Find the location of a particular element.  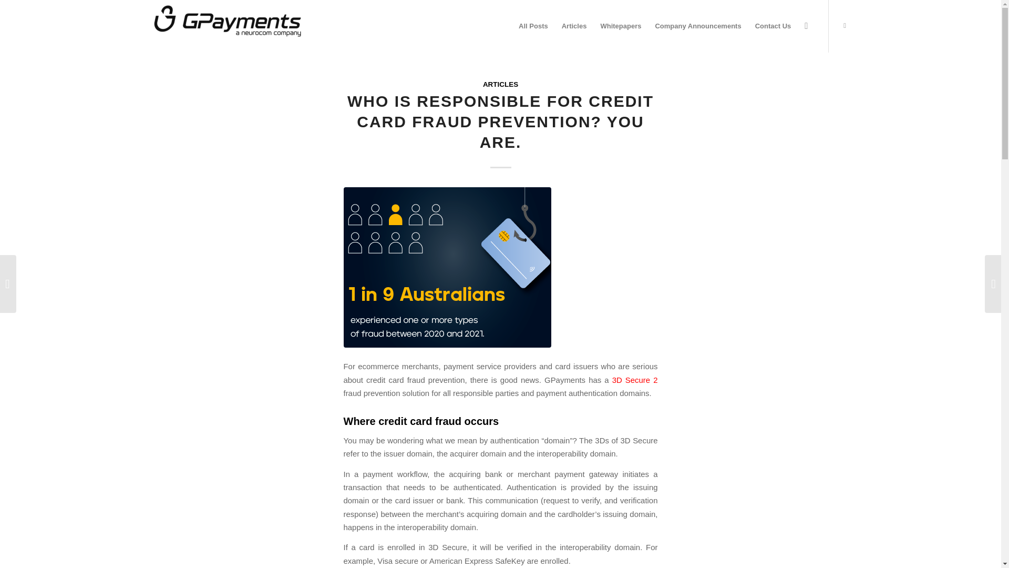

Whitepapers is located at coordinates (620, 26).